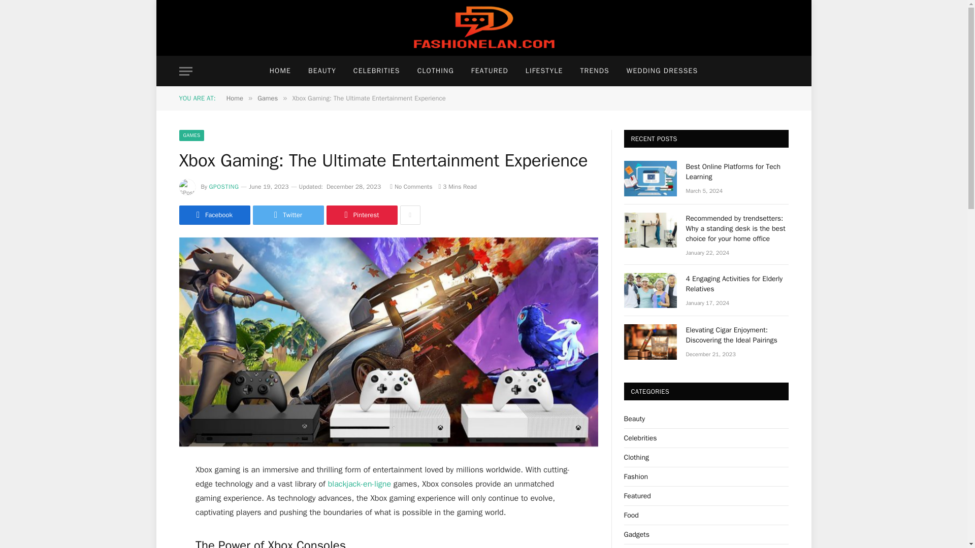 This screenshot has width=975, height=548. Describe the element at coordinates (288, 215) in the screenshot. I see `Twitter` at that location.